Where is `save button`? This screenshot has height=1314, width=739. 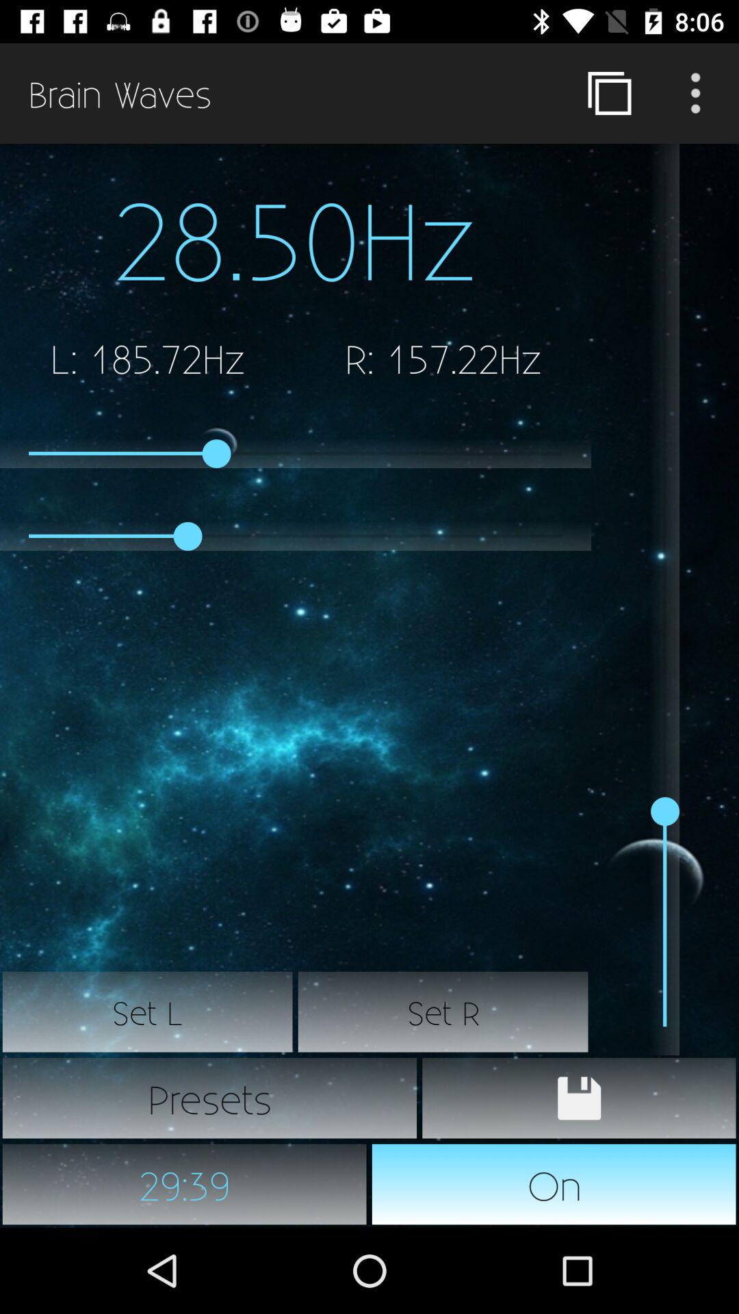 save button is located at coordinates (579, 1098).